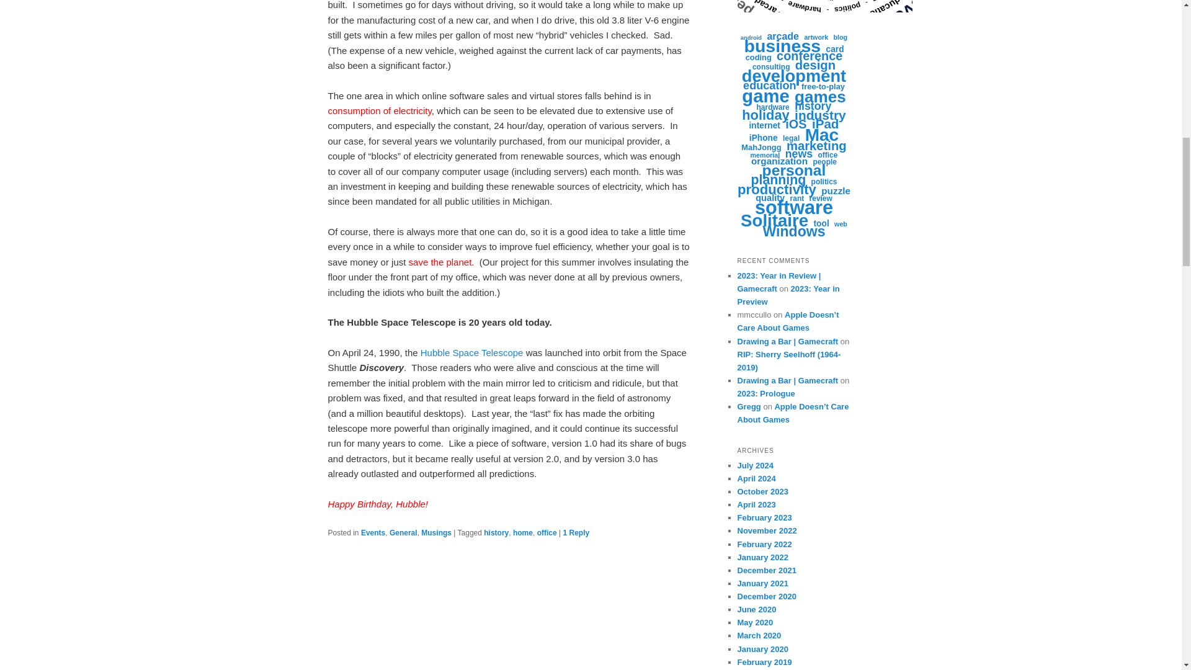 The width and height of the screenshot is (1191, 670). I want to click on office, so click(547, 533).